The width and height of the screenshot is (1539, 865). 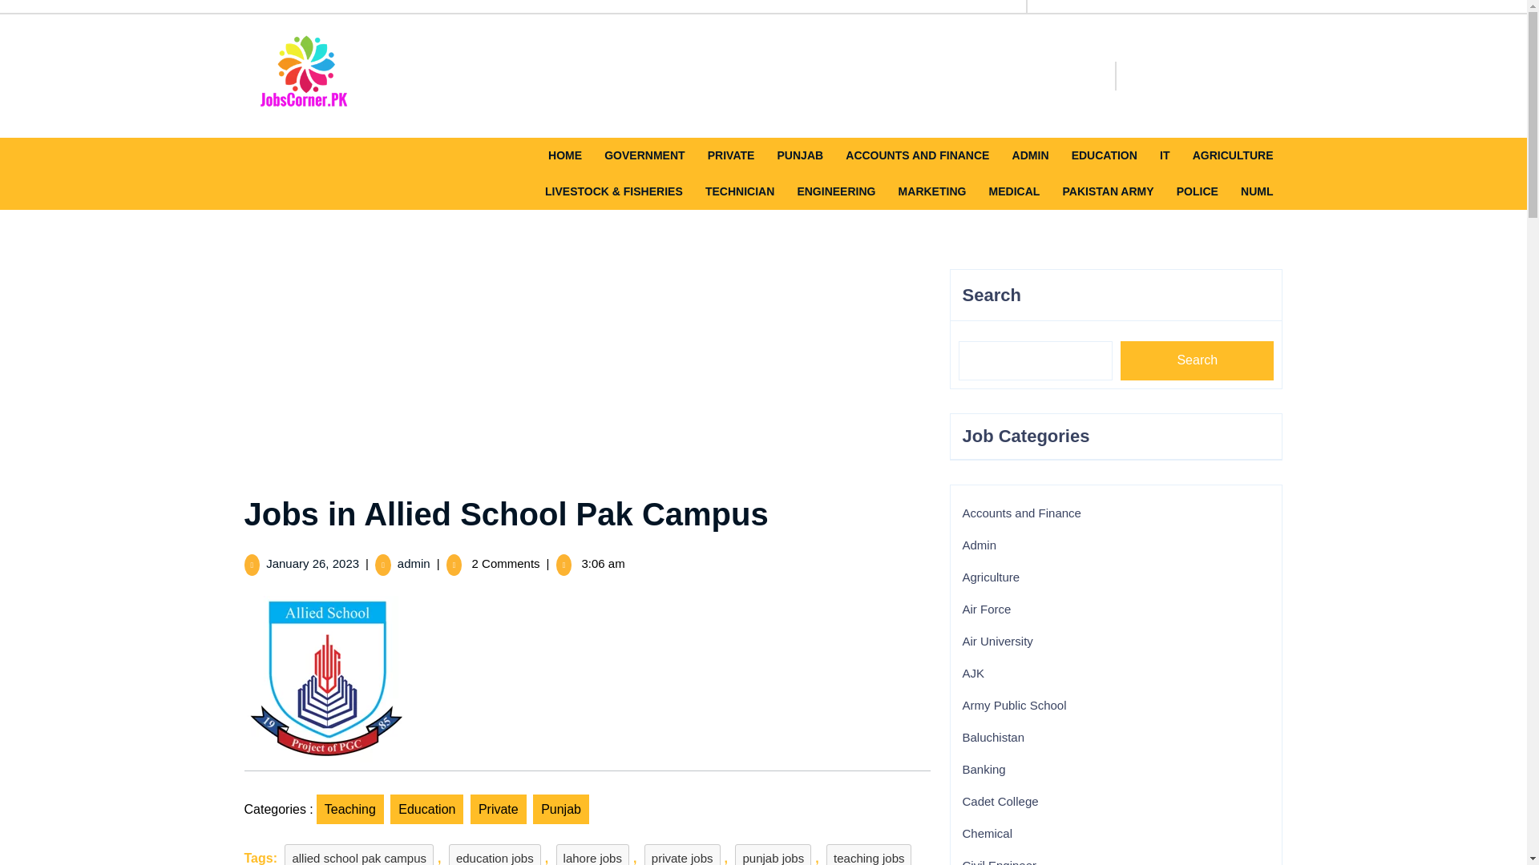 I want to click on GOVERNMENT, so click(x=644, y=155).